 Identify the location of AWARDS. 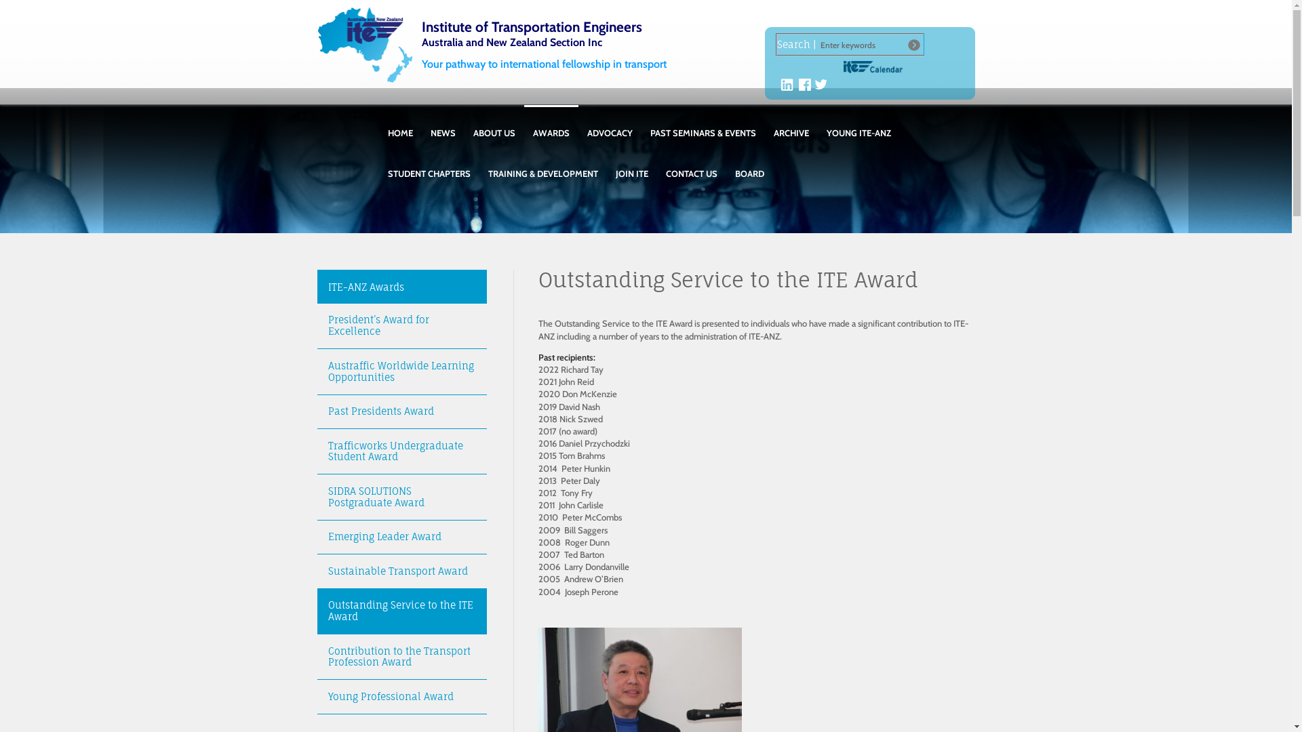
(551, 125).